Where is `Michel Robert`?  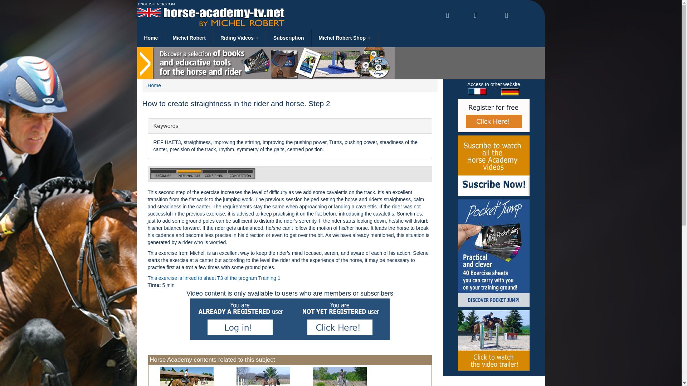 Michel Robert is located at coordinates (345, 38).